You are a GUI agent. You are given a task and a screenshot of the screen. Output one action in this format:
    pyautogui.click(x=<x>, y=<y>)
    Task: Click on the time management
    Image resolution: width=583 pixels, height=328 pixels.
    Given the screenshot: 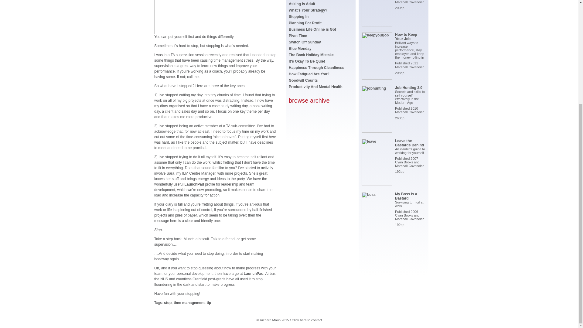 What is the action you would take?
    pyautogui.click(x=189, y=302)
    